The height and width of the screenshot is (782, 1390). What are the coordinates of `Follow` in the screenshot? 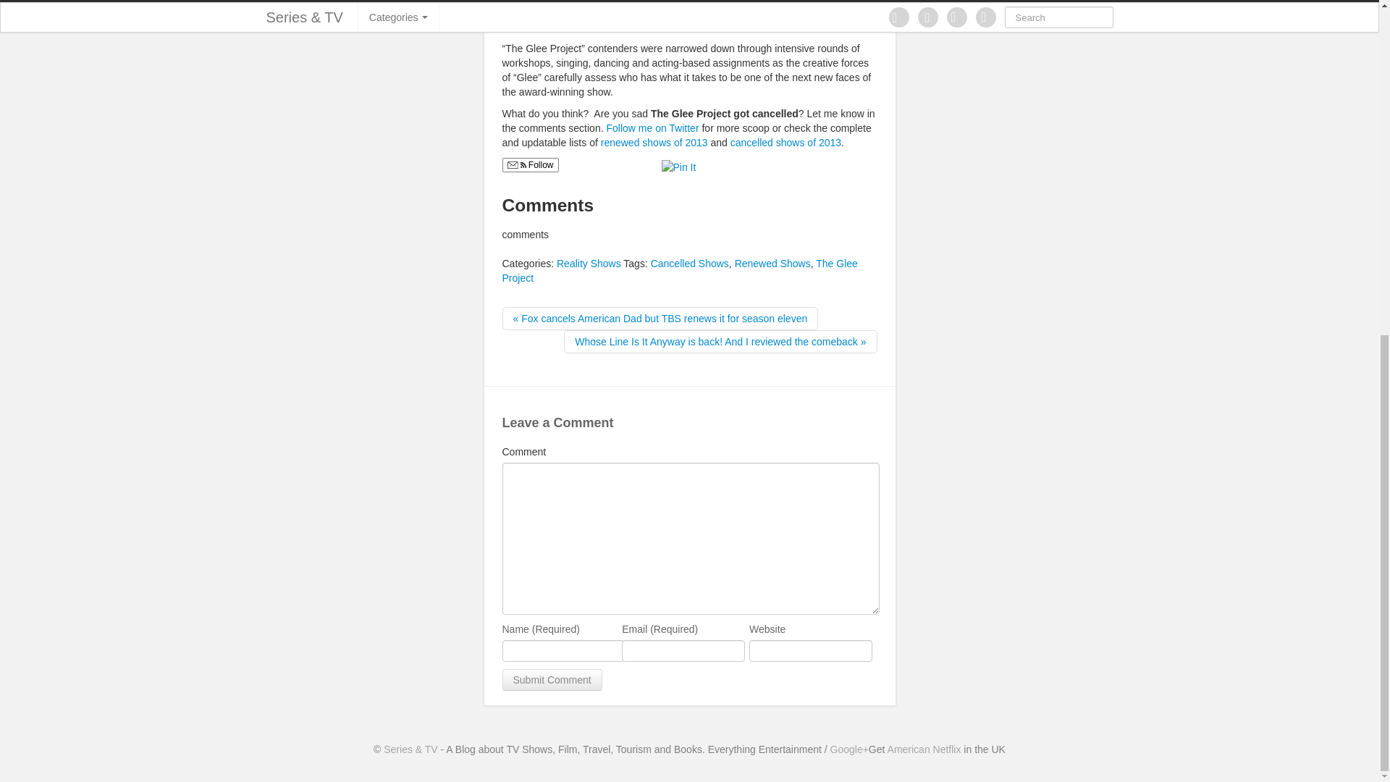 It's located at (530, 165).